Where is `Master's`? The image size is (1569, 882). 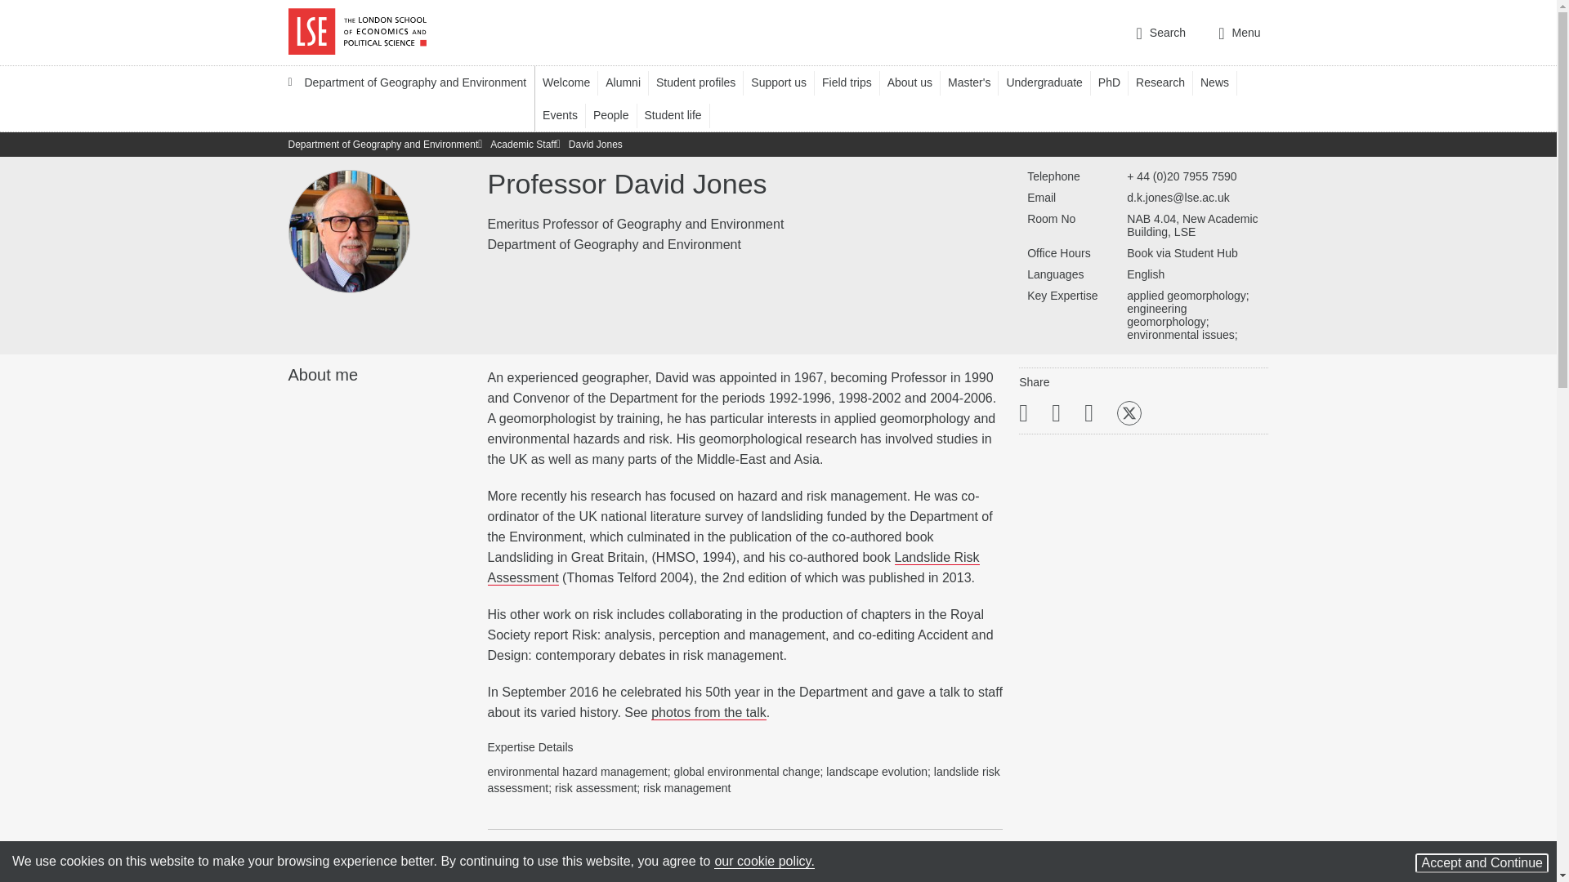
Master's is located at coordinates (976, 82).